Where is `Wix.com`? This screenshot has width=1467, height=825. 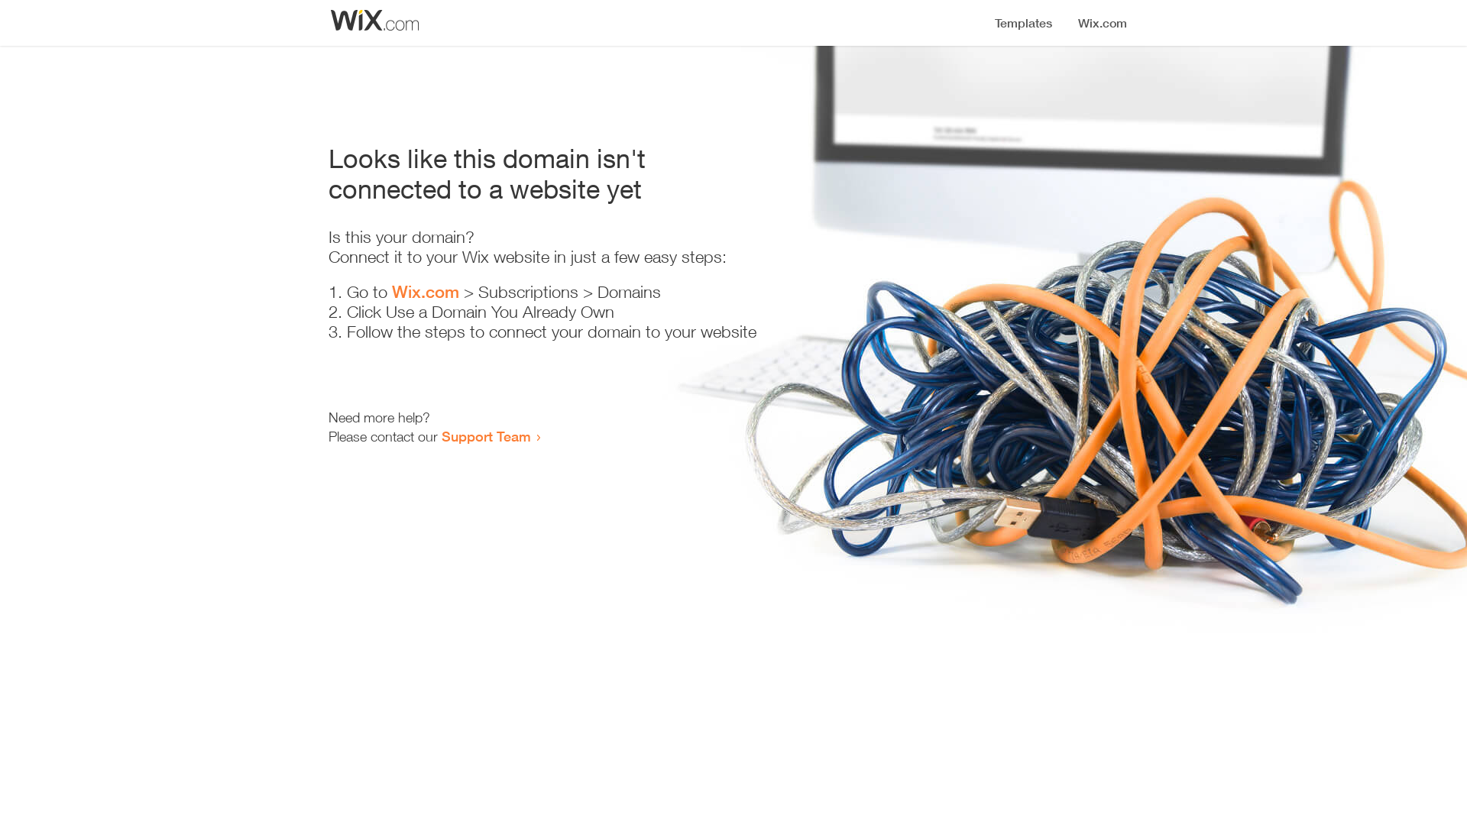
Wix.com is located at coordinates (426, 292).